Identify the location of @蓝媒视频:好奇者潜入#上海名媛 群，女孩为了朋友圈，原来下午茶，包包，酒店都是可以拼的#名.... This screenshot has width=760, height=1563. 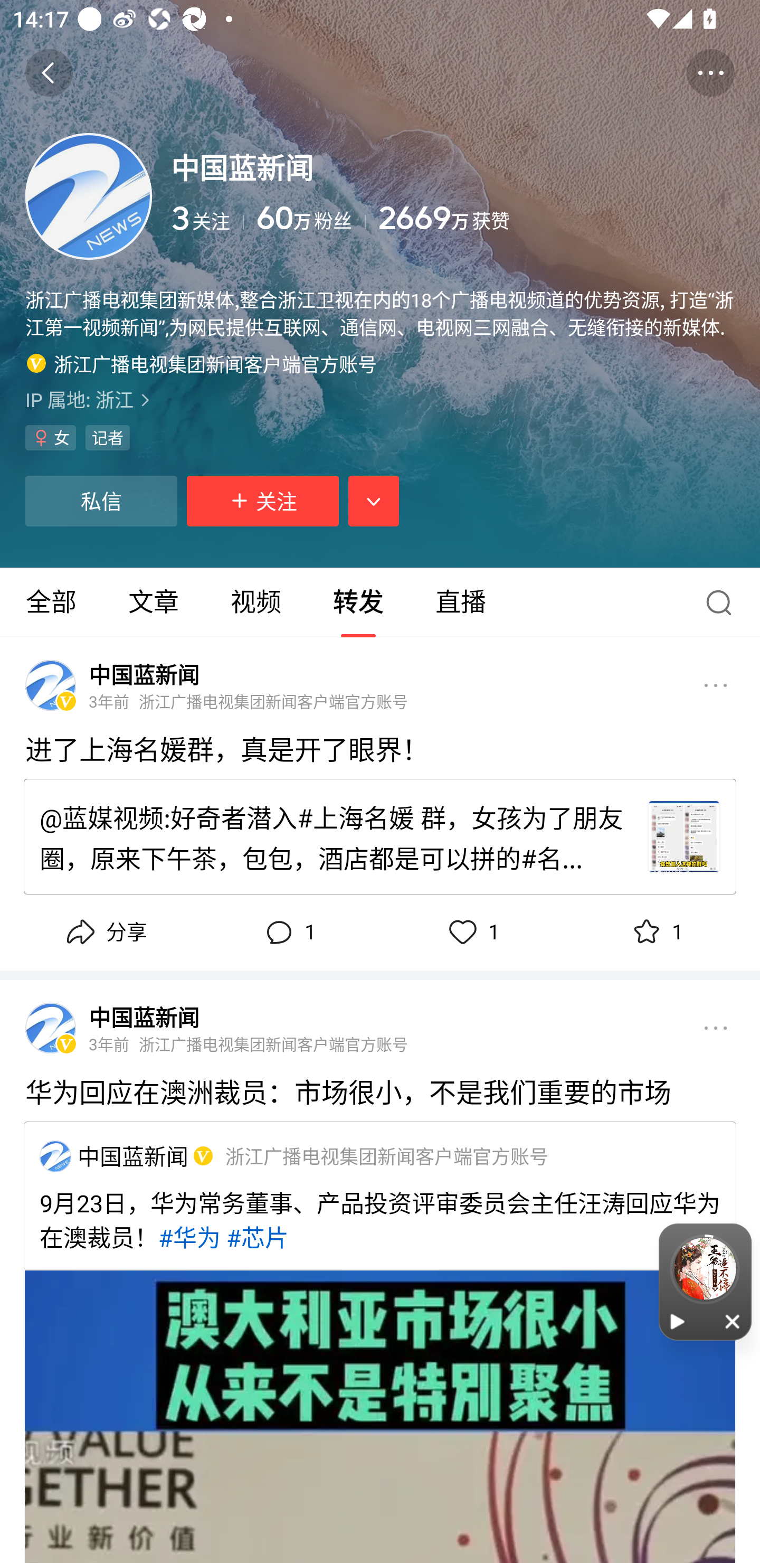
(380, 836).